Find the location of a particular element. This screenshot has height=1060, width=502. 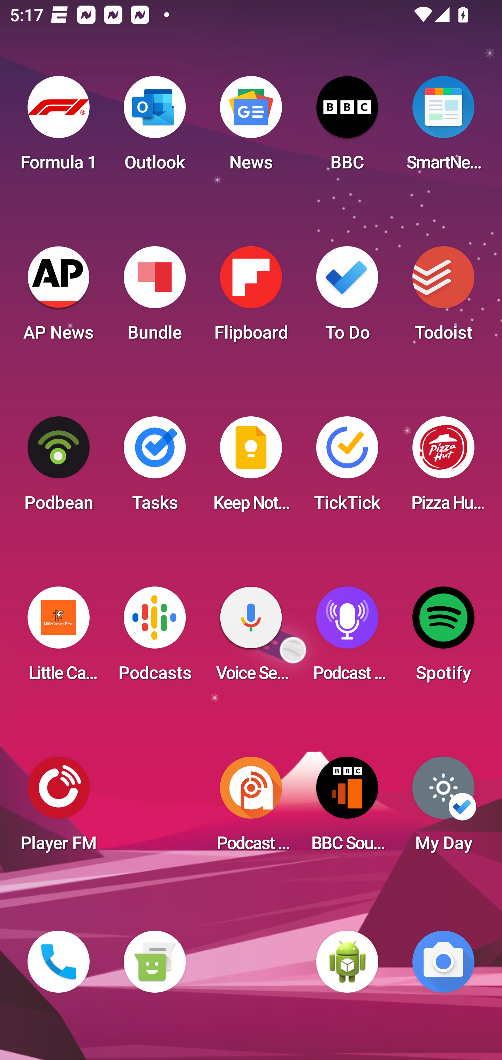

TickTick is located at coordinates (347, 468).